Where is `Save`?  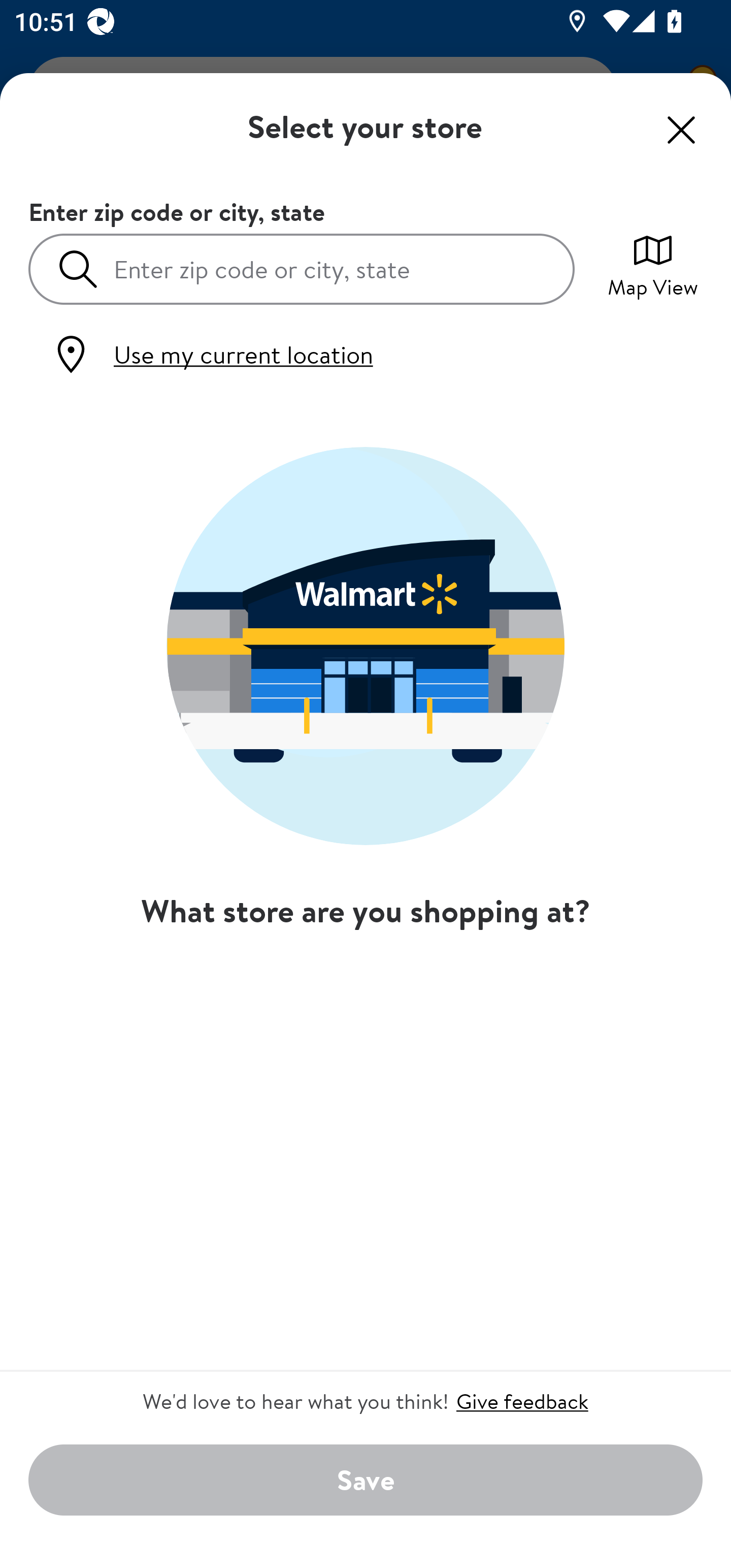 Save is located at coordinates (365, 1481).